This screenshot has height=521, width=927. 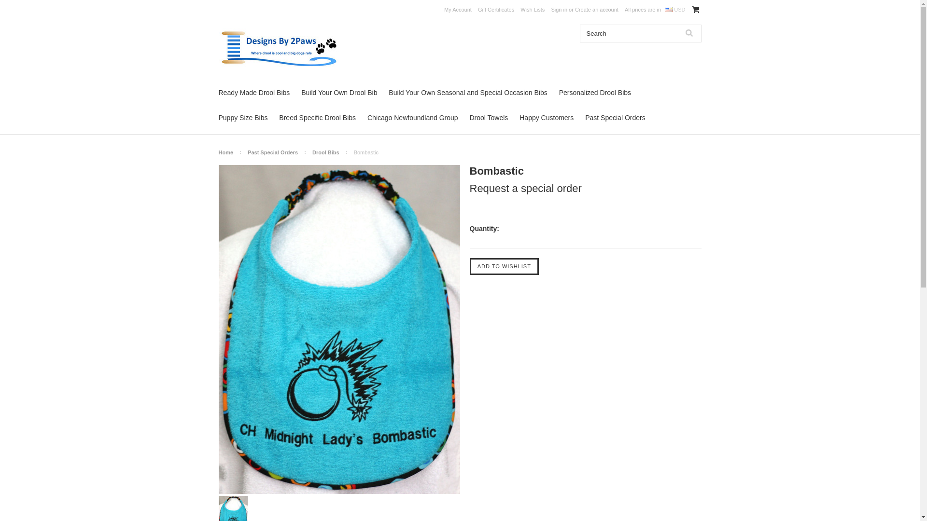 I want to click on Sign in, so click(x=559, y=10).